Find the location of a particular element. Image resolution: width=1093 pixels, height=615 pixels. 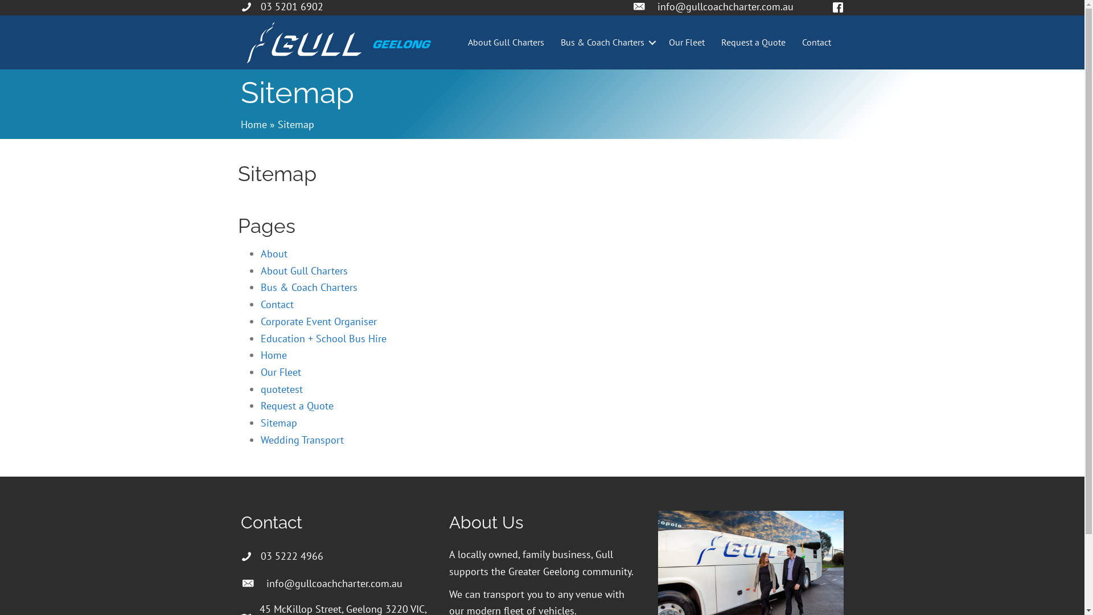

About is located at coordinates (274, 254).